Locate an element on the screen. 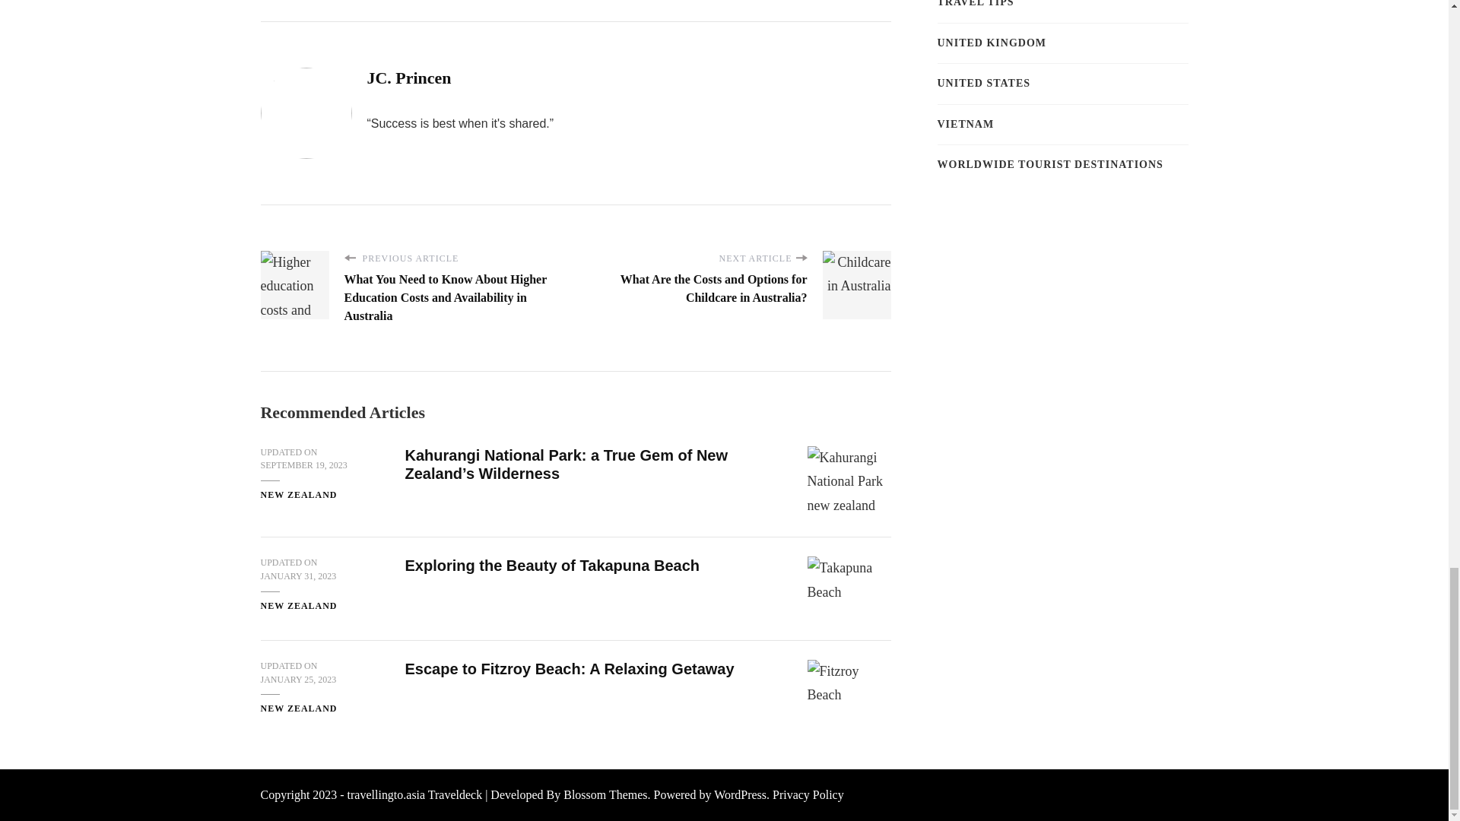 The width and height of the screenshot is (1460, 821). Escape to Fitzroy Beach: A Relaxing Getaway is located at coordinates (569, 669).